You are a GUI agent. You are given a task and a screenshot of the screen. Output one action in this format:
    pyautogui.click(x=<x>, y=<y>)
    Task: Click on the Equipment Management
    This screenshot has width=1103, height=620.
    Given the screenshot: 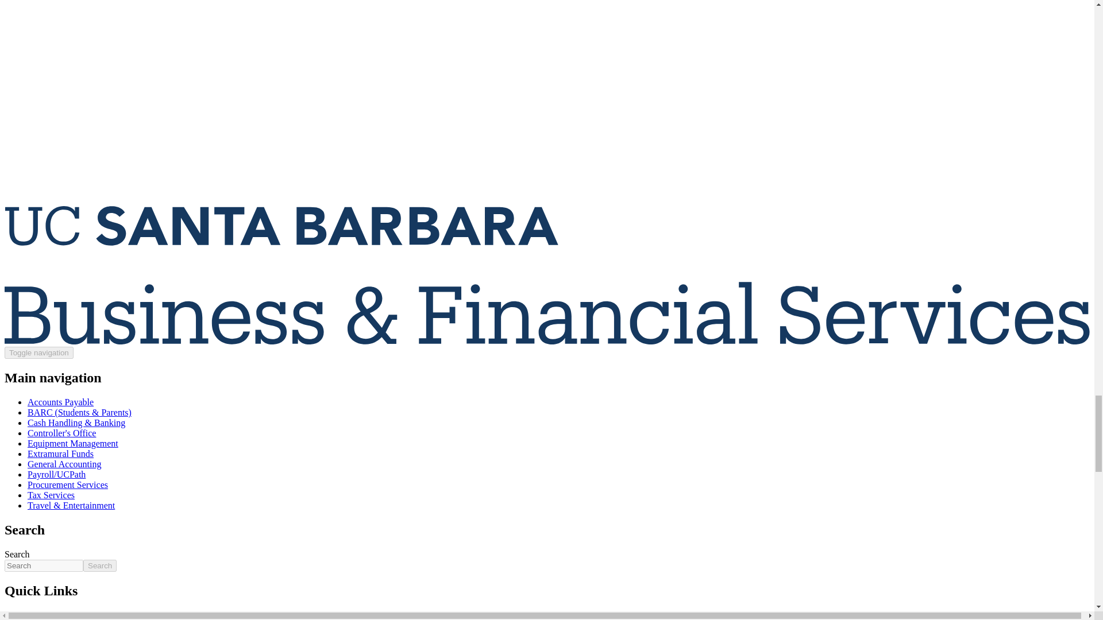 What is the action you would take?
    pyautogui.click(x=72, y=443)
    